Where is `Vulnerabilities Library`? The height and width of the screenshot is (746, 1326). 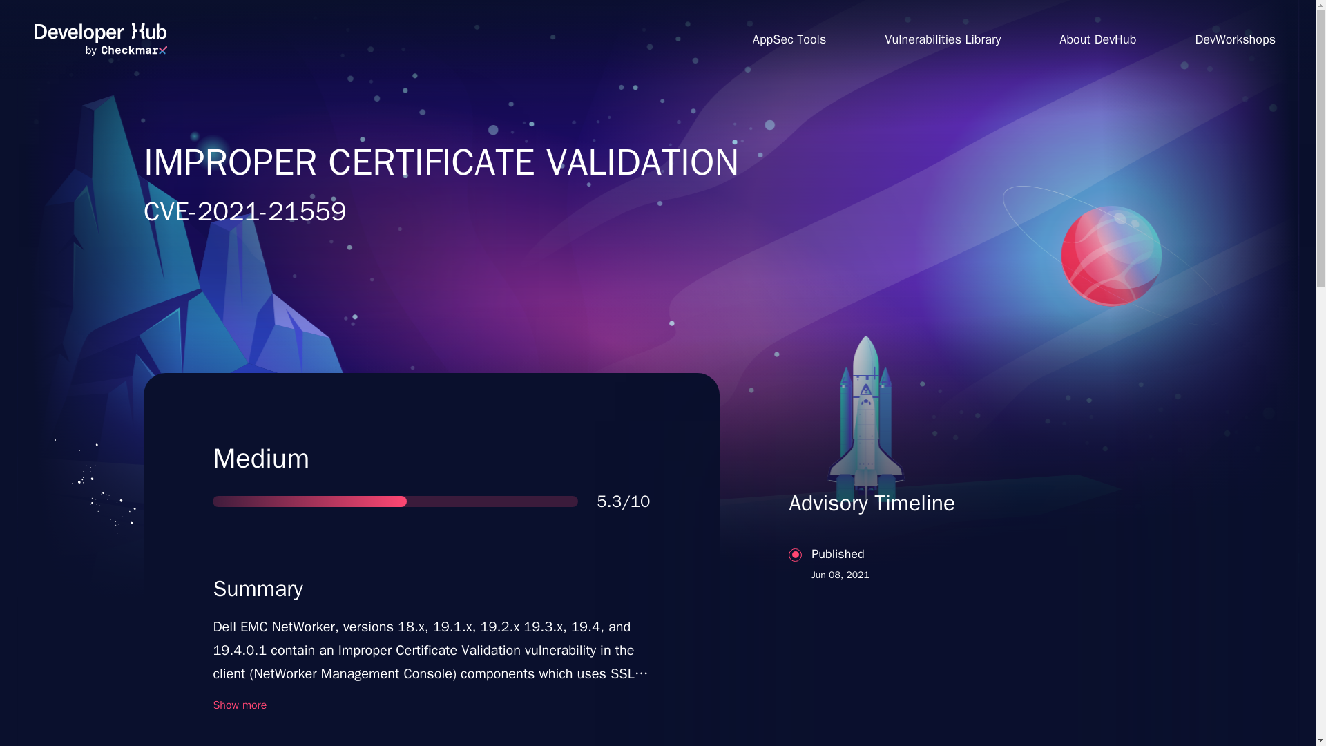
Vulnerabilities Library is located at coordinates (1098, 39).